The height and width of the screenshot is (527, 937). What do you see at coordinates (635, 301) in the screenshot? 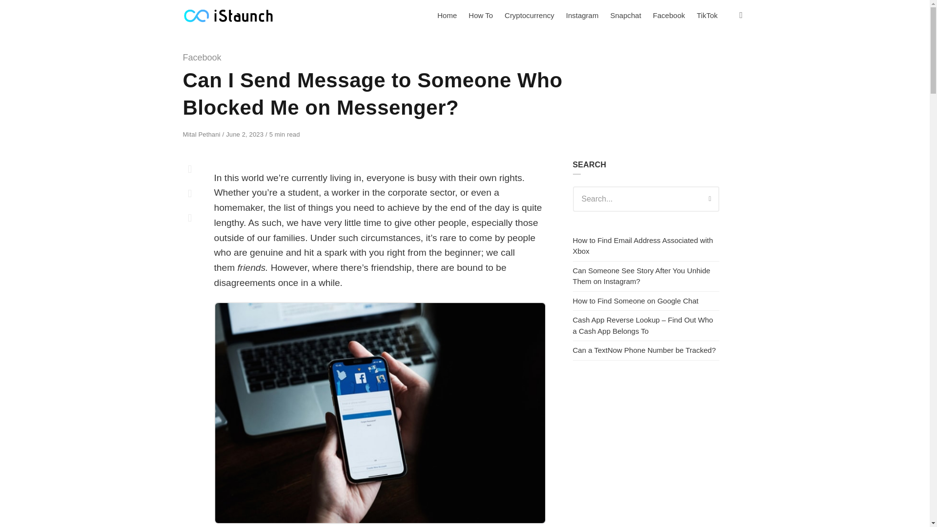
I see `How to Find Someone on Google Chat` at bounding box center [635, 301].